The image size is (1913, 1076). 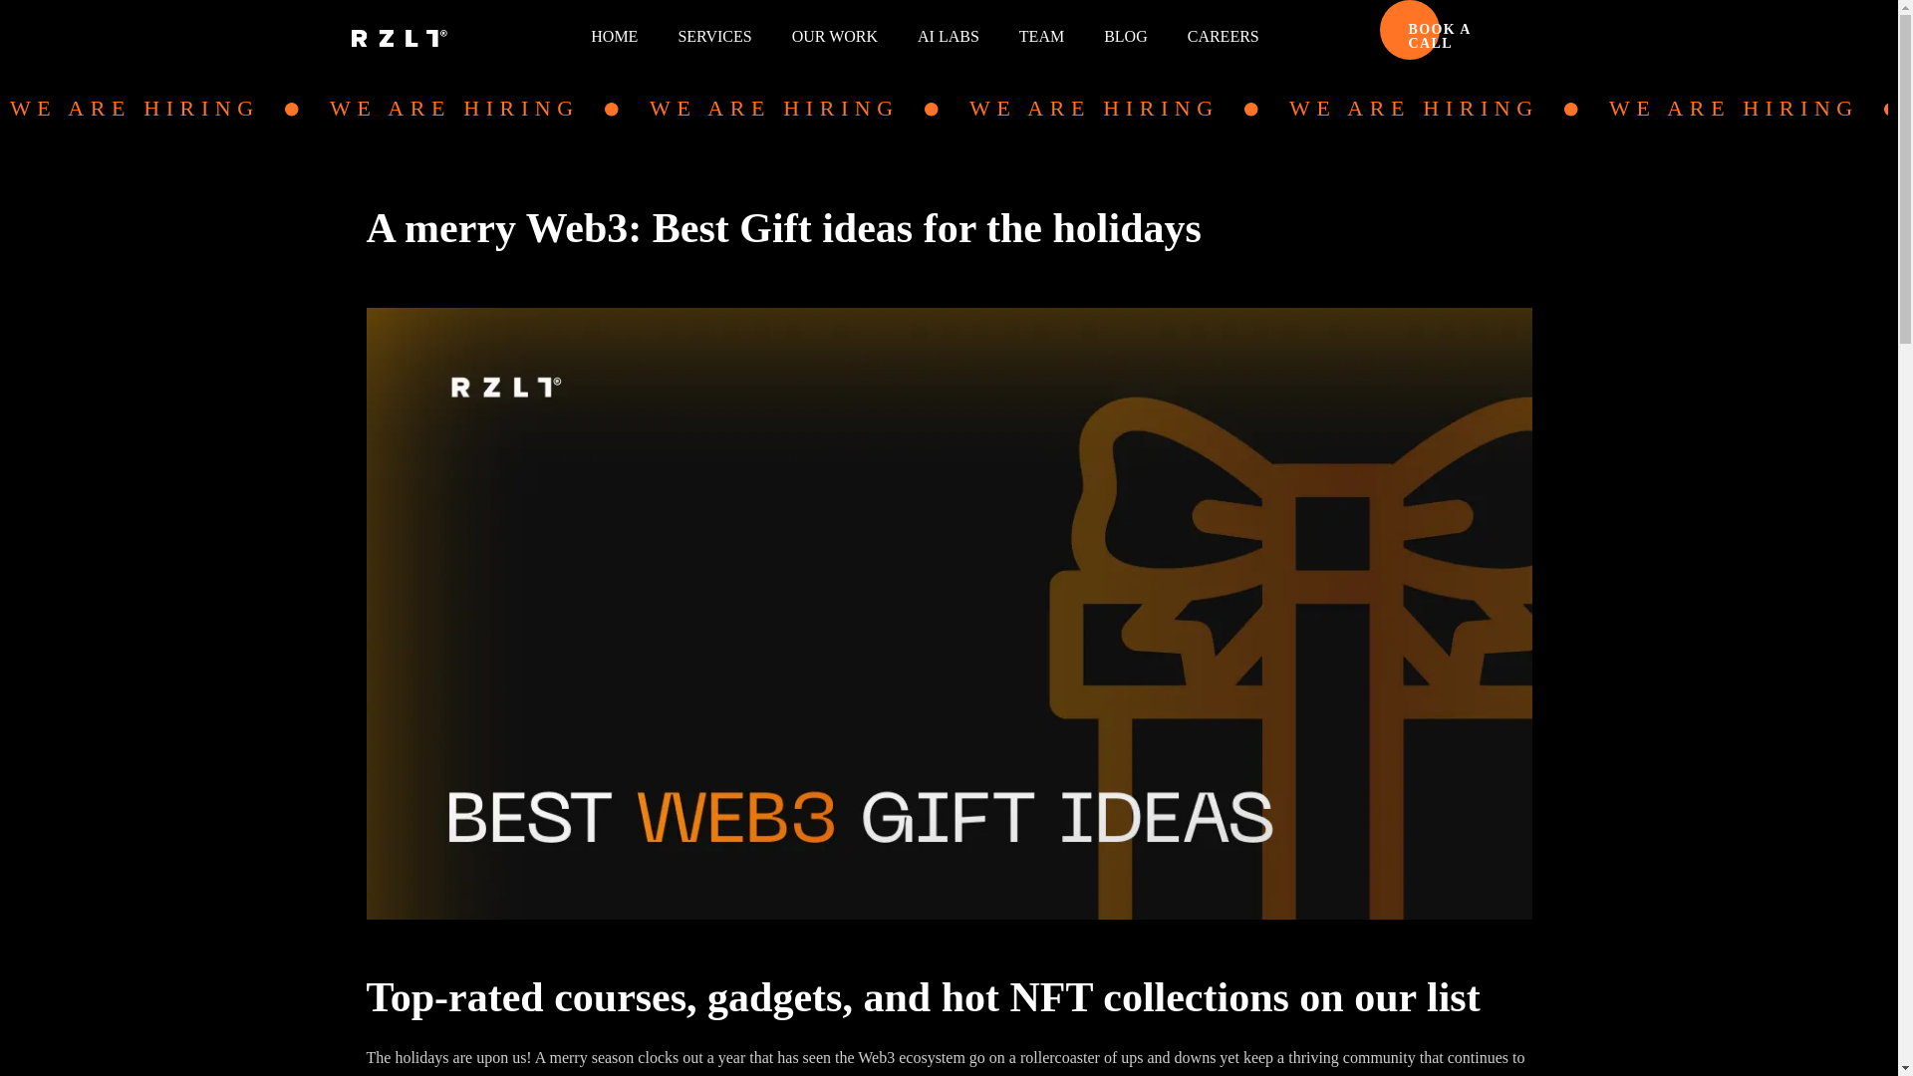 What do you see at coordinates (948, 37) in the screenshot?
I see `AI LABS` at bounding box center [948, 37].